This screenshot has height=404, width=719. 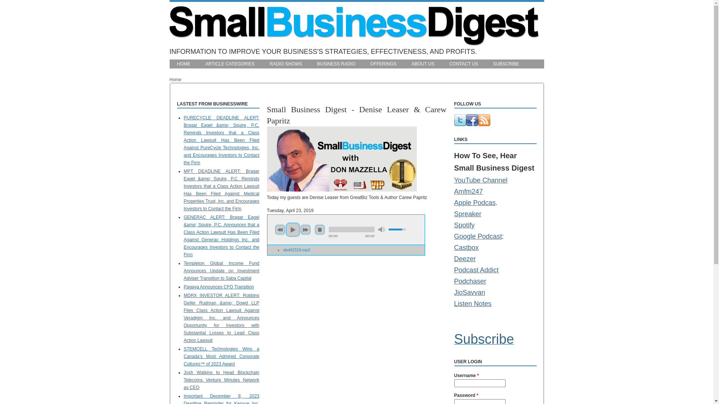 I want to click on stop, so click(x=320, y=230).